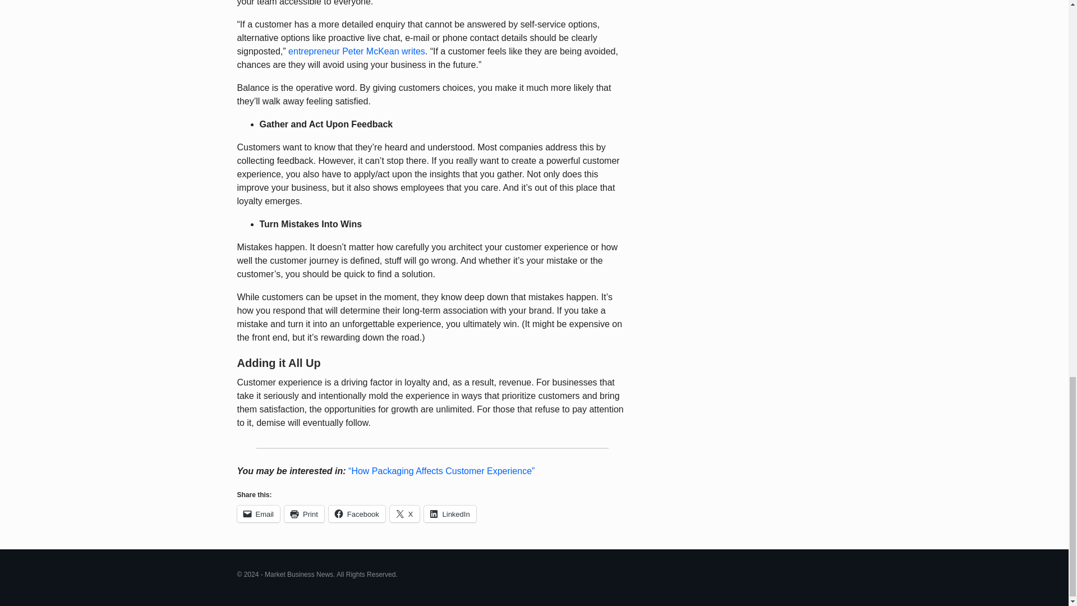 This screenshot has width=1077, height=606. I want to click on LinkedIn, so click(450, 513).